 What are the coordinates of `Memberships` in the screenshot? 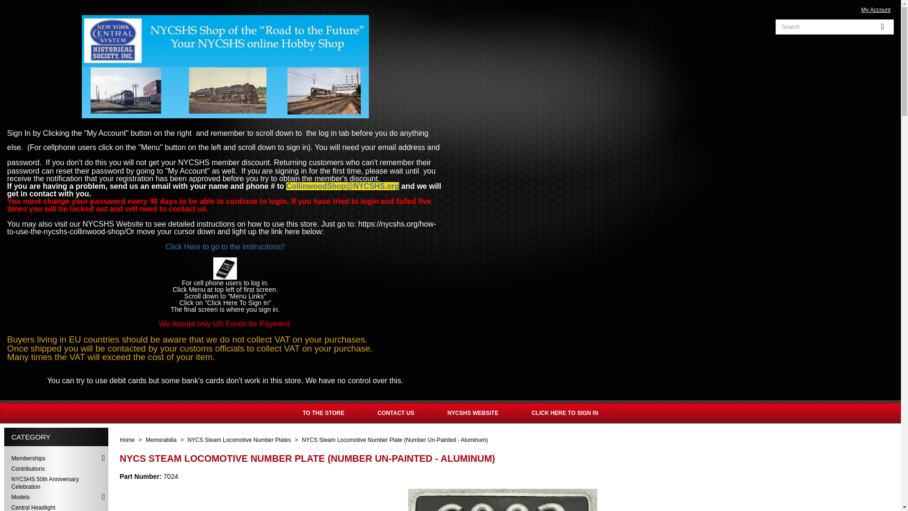 It's located at (56, 458).